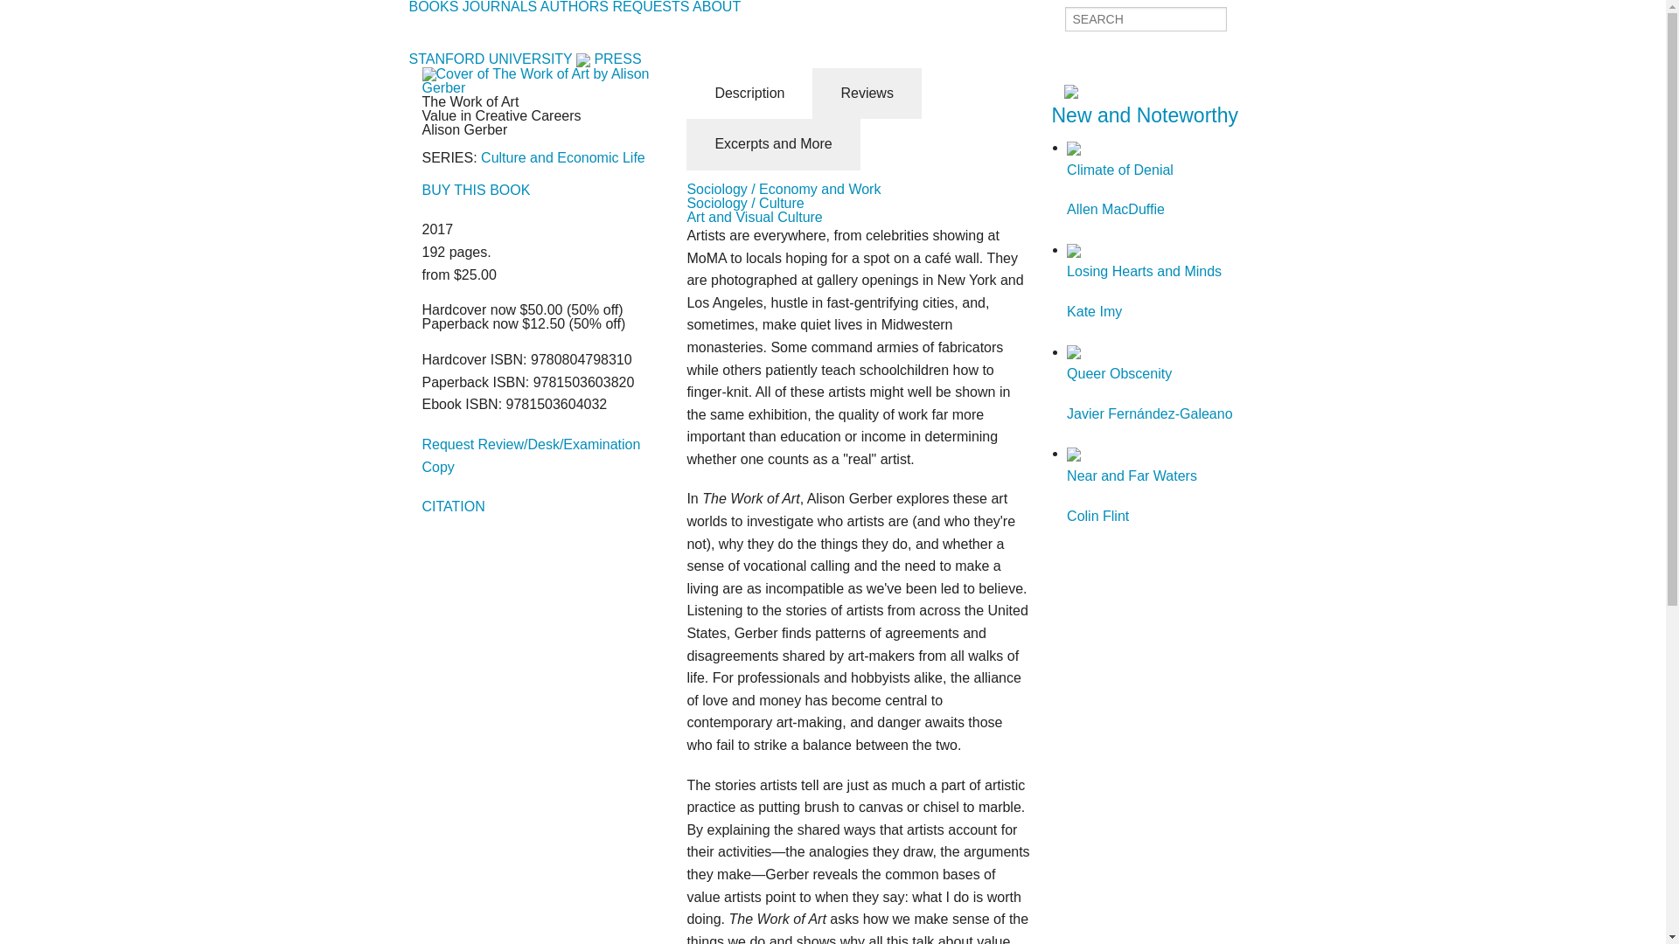  I want to click on REQUESTS, so click(574, 7).